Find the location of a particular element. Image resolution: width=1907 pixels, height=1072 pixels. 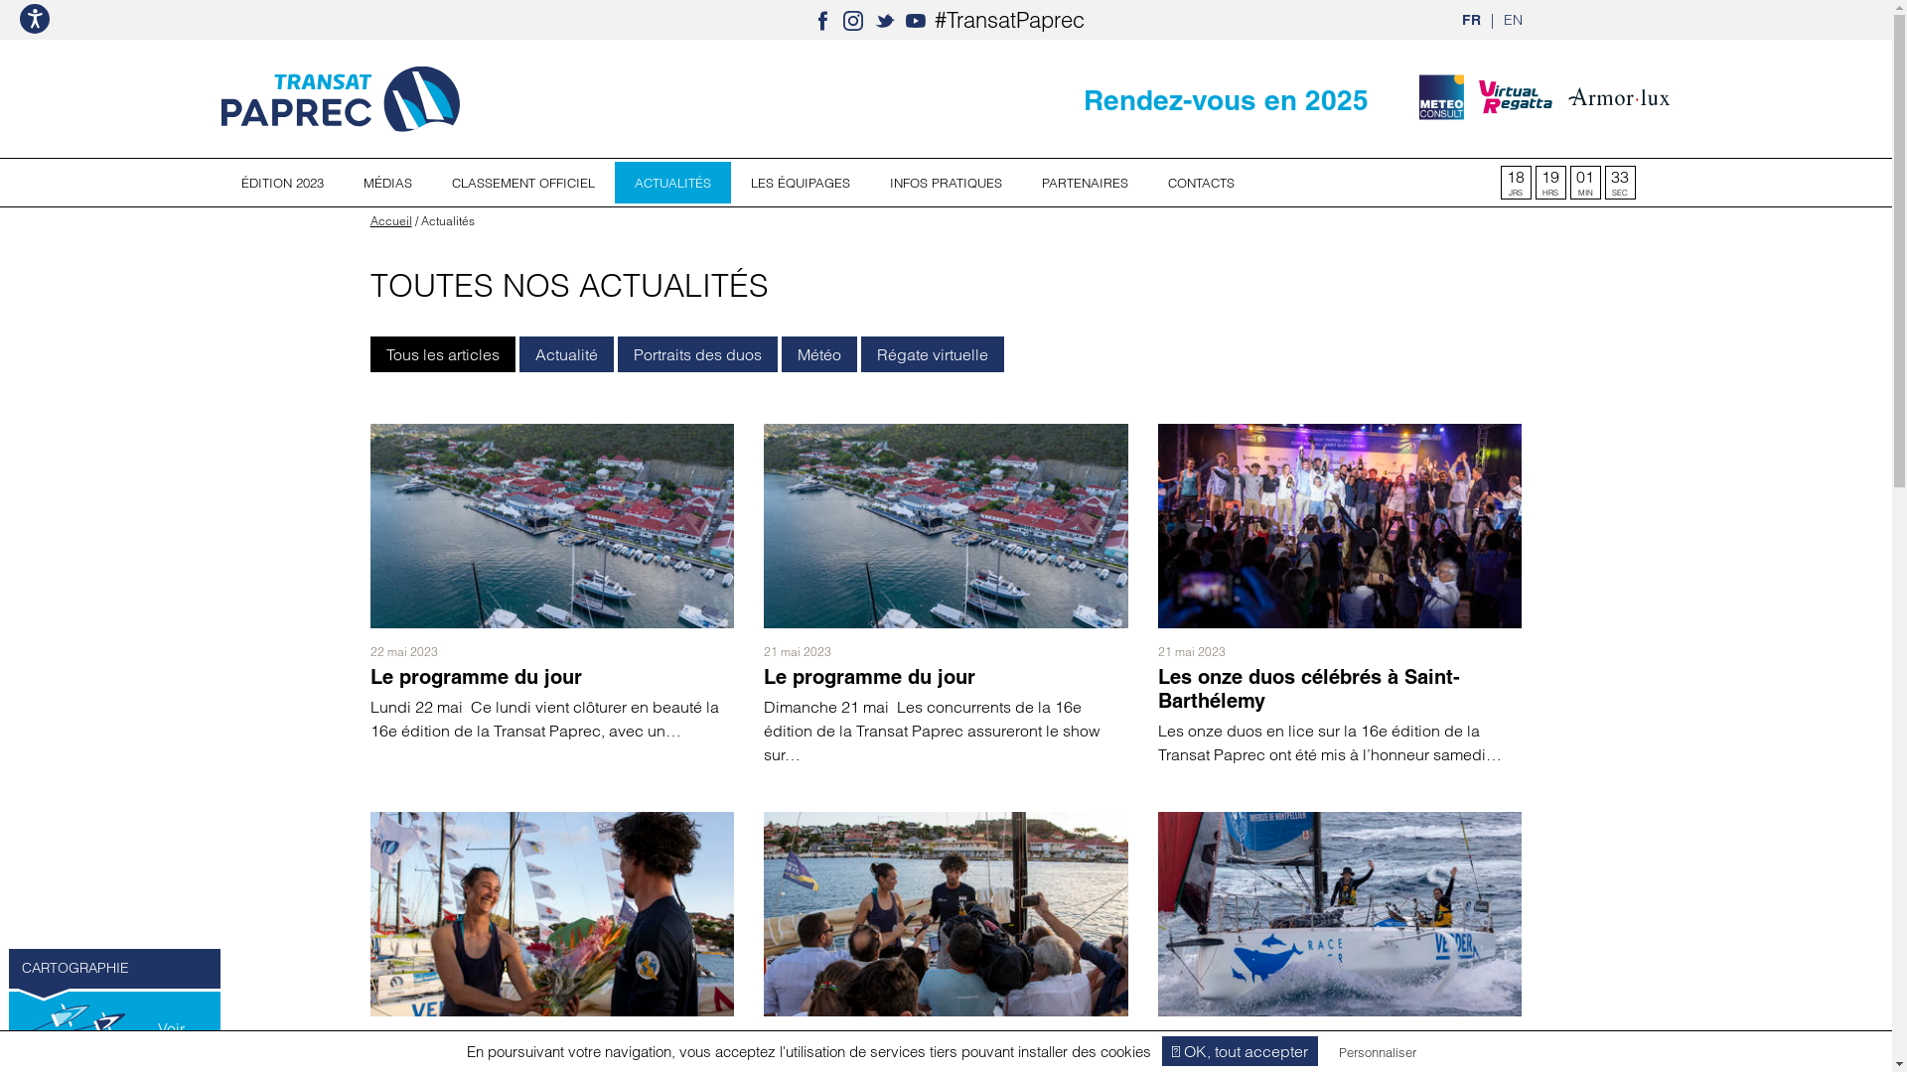

Aller au contenu principal is located at coordinates (0, 0).